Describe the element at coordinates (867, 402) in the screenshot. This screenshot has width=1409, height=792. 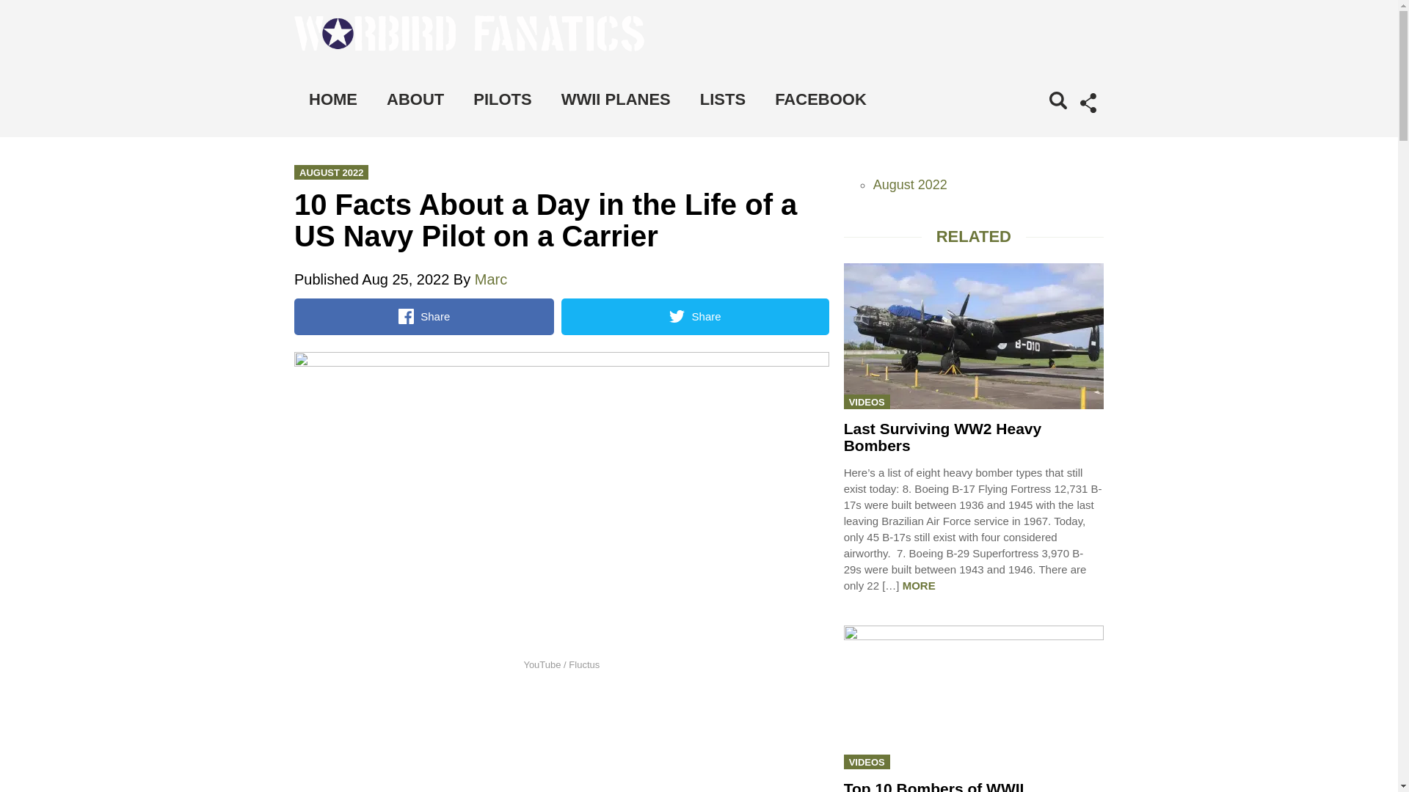
I see `VIDEOS` at that location.